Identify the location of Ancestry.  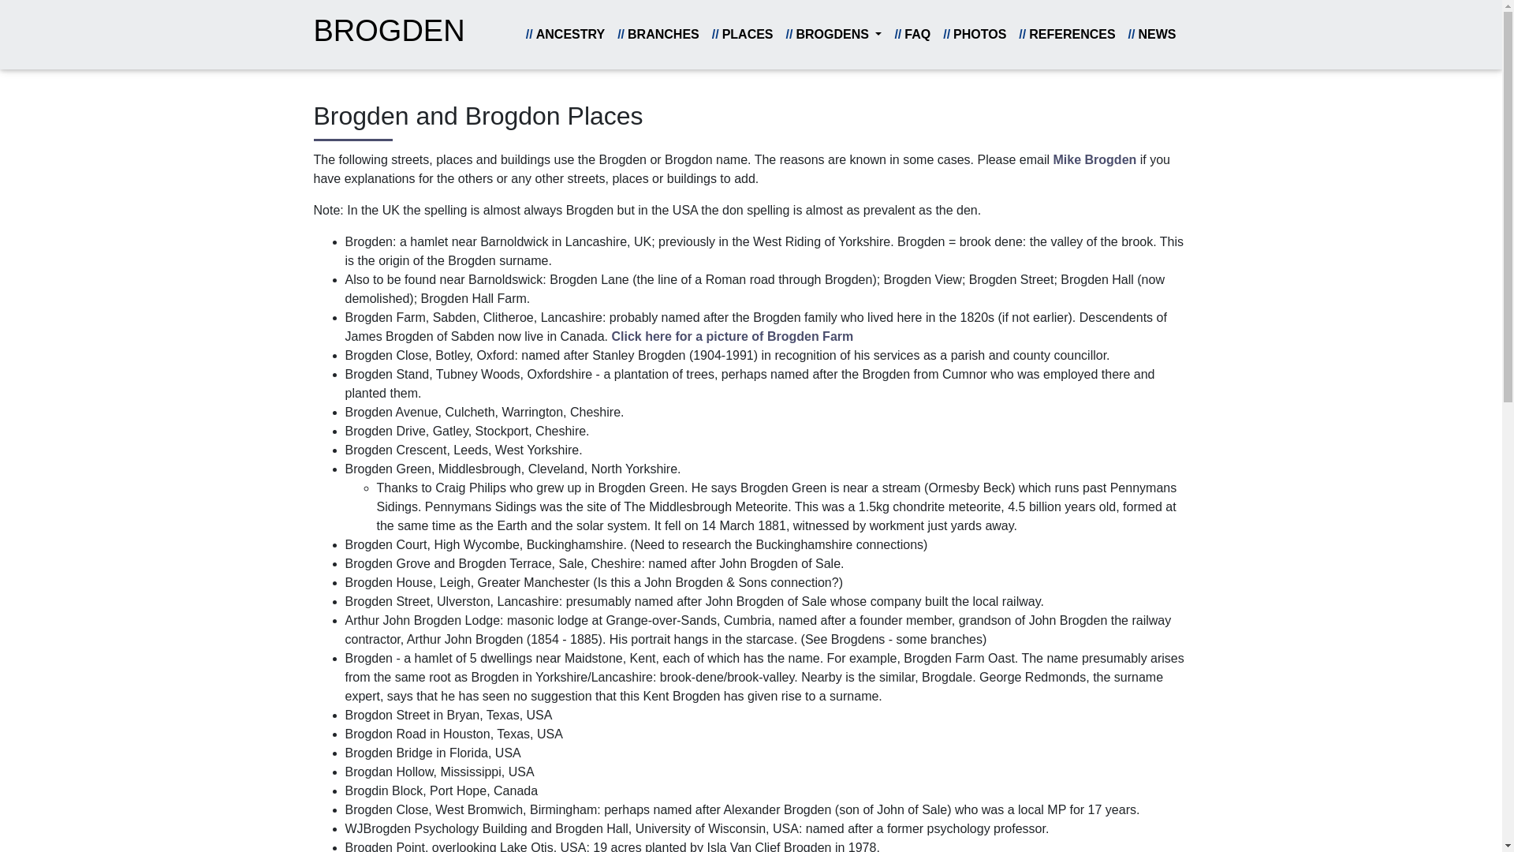
(565, 34).